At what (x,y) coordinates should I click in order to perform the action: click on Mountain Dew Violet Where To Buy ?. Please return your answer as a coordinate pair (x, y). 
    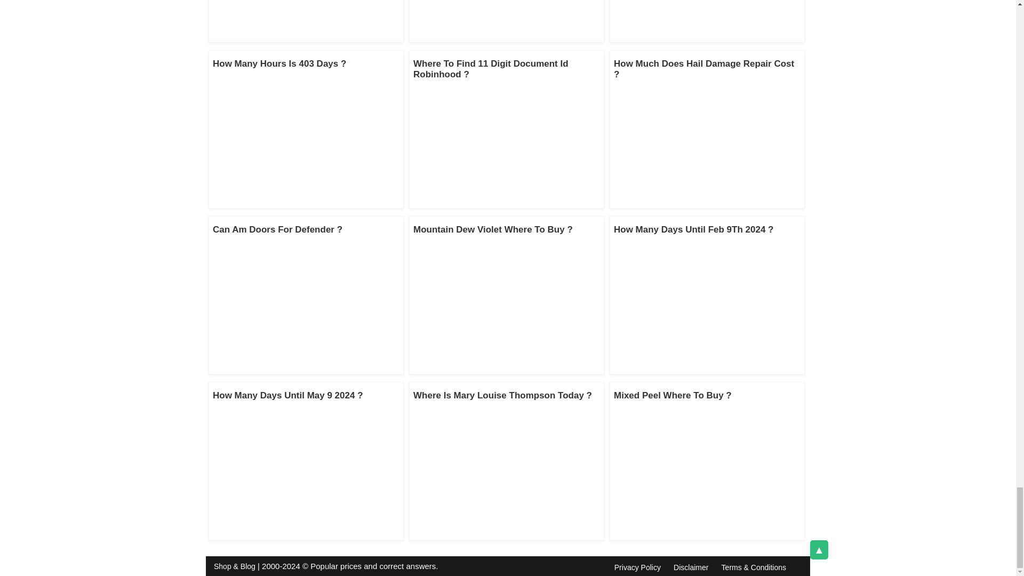
    Looking at the image, I should click on (493, 229).